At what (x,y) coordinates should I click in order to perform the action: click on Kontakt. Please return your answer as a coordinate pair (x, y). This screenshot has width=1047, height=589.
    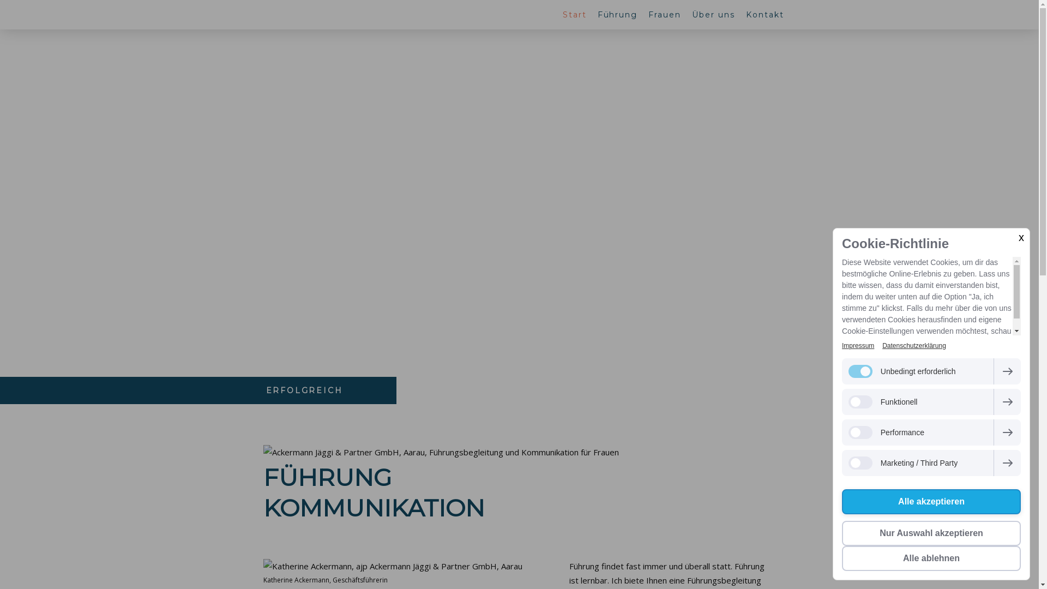
    Looking at the image, I should click on (765, 14).